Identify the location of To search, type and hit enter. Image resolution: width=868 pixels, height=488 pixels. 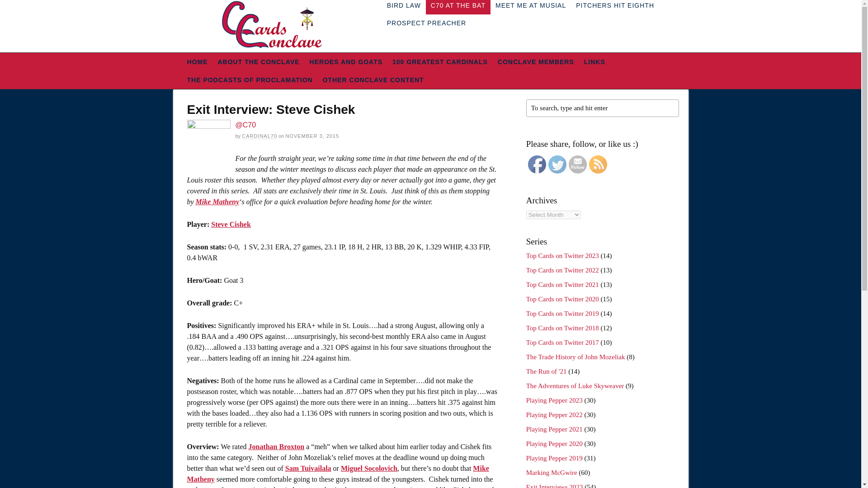
(602, 108).